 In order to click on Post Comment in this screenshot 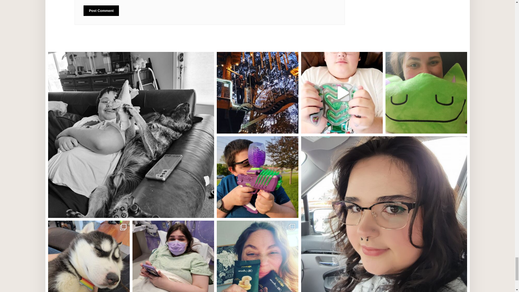, I will do `click(101, 11)`.